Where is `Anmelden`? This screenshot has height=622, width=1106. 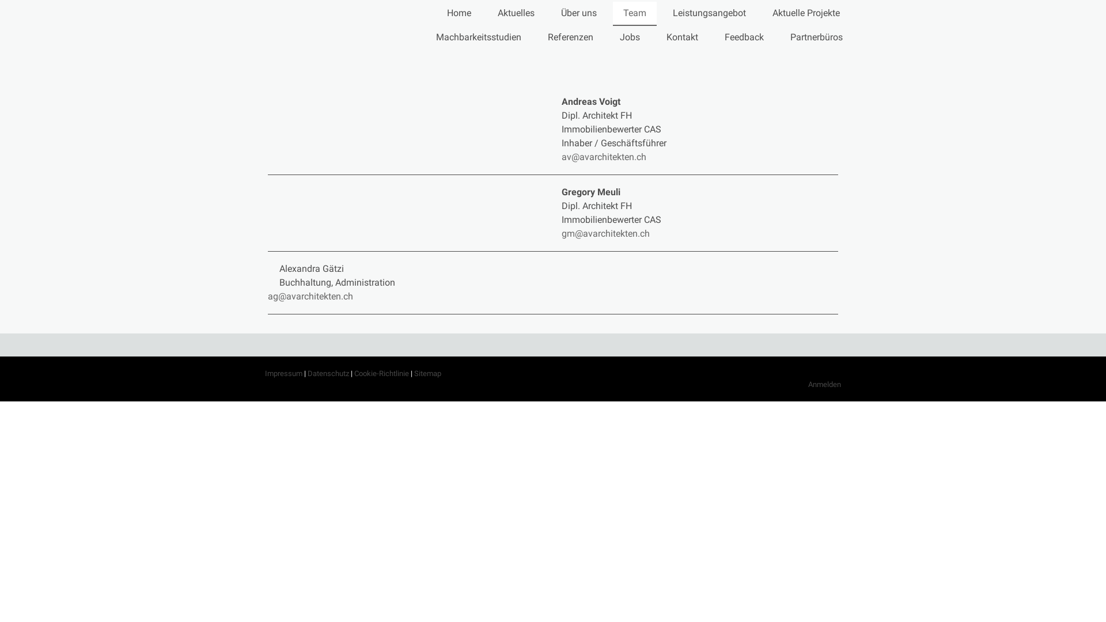 Anmelden is located at coordinates (825, 385).